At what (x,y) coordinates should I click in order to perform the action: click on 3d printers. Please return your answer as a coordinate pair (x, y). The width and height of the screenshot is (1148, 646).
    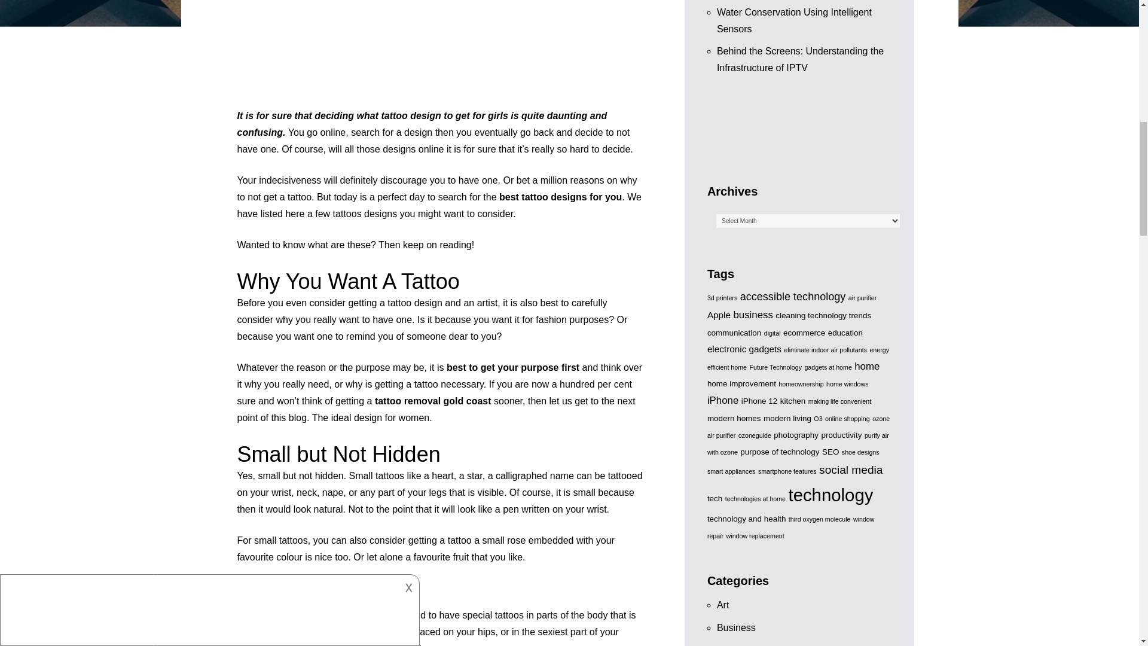
    Looking at the image, I should click on (722, 298).